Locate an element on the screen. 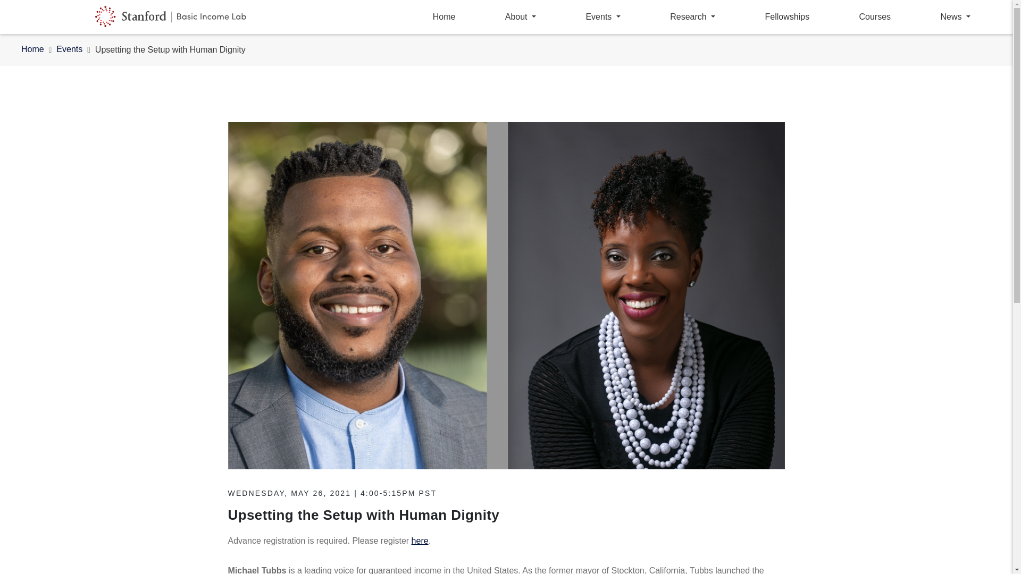  Research is located at coordinates (692, 16).